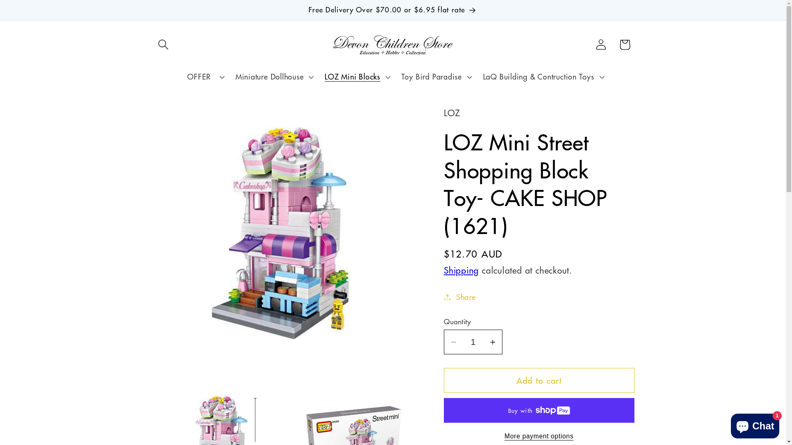 Image resolution: width=792 pixels, height=445 pixels. What do you see at coordinates (539, 436) in the screenshot?
I see `More payment options` at bounding box center [539, 436].